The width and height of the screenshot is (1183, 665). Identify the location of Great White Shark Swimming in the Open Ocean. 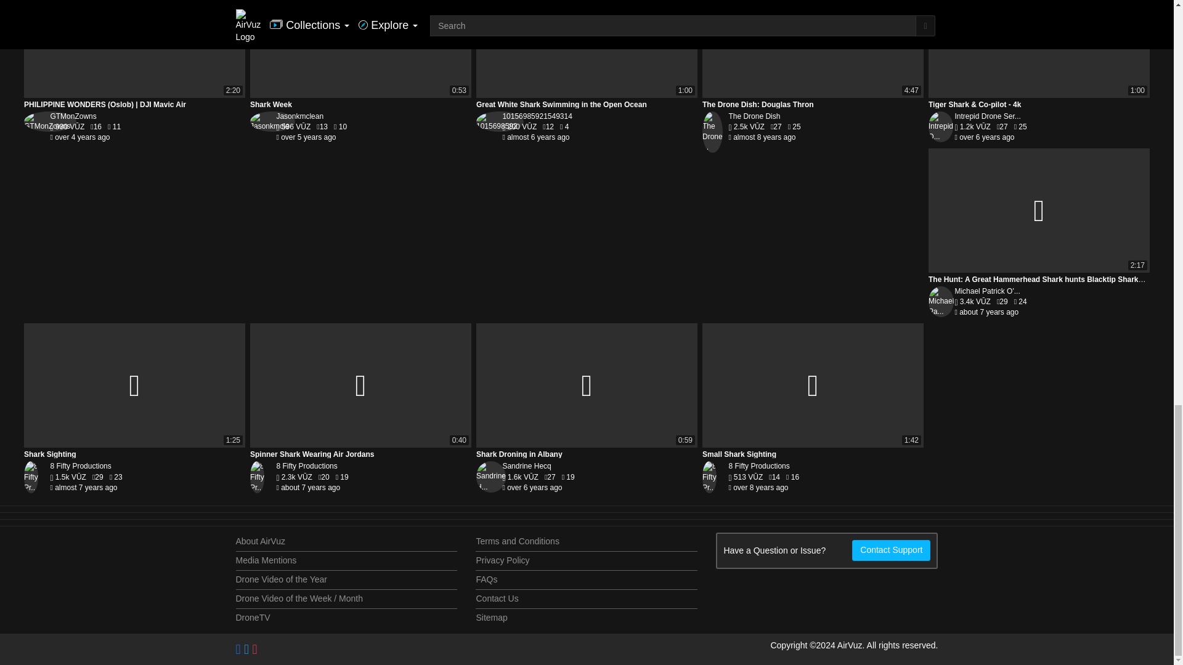
(587, 49).